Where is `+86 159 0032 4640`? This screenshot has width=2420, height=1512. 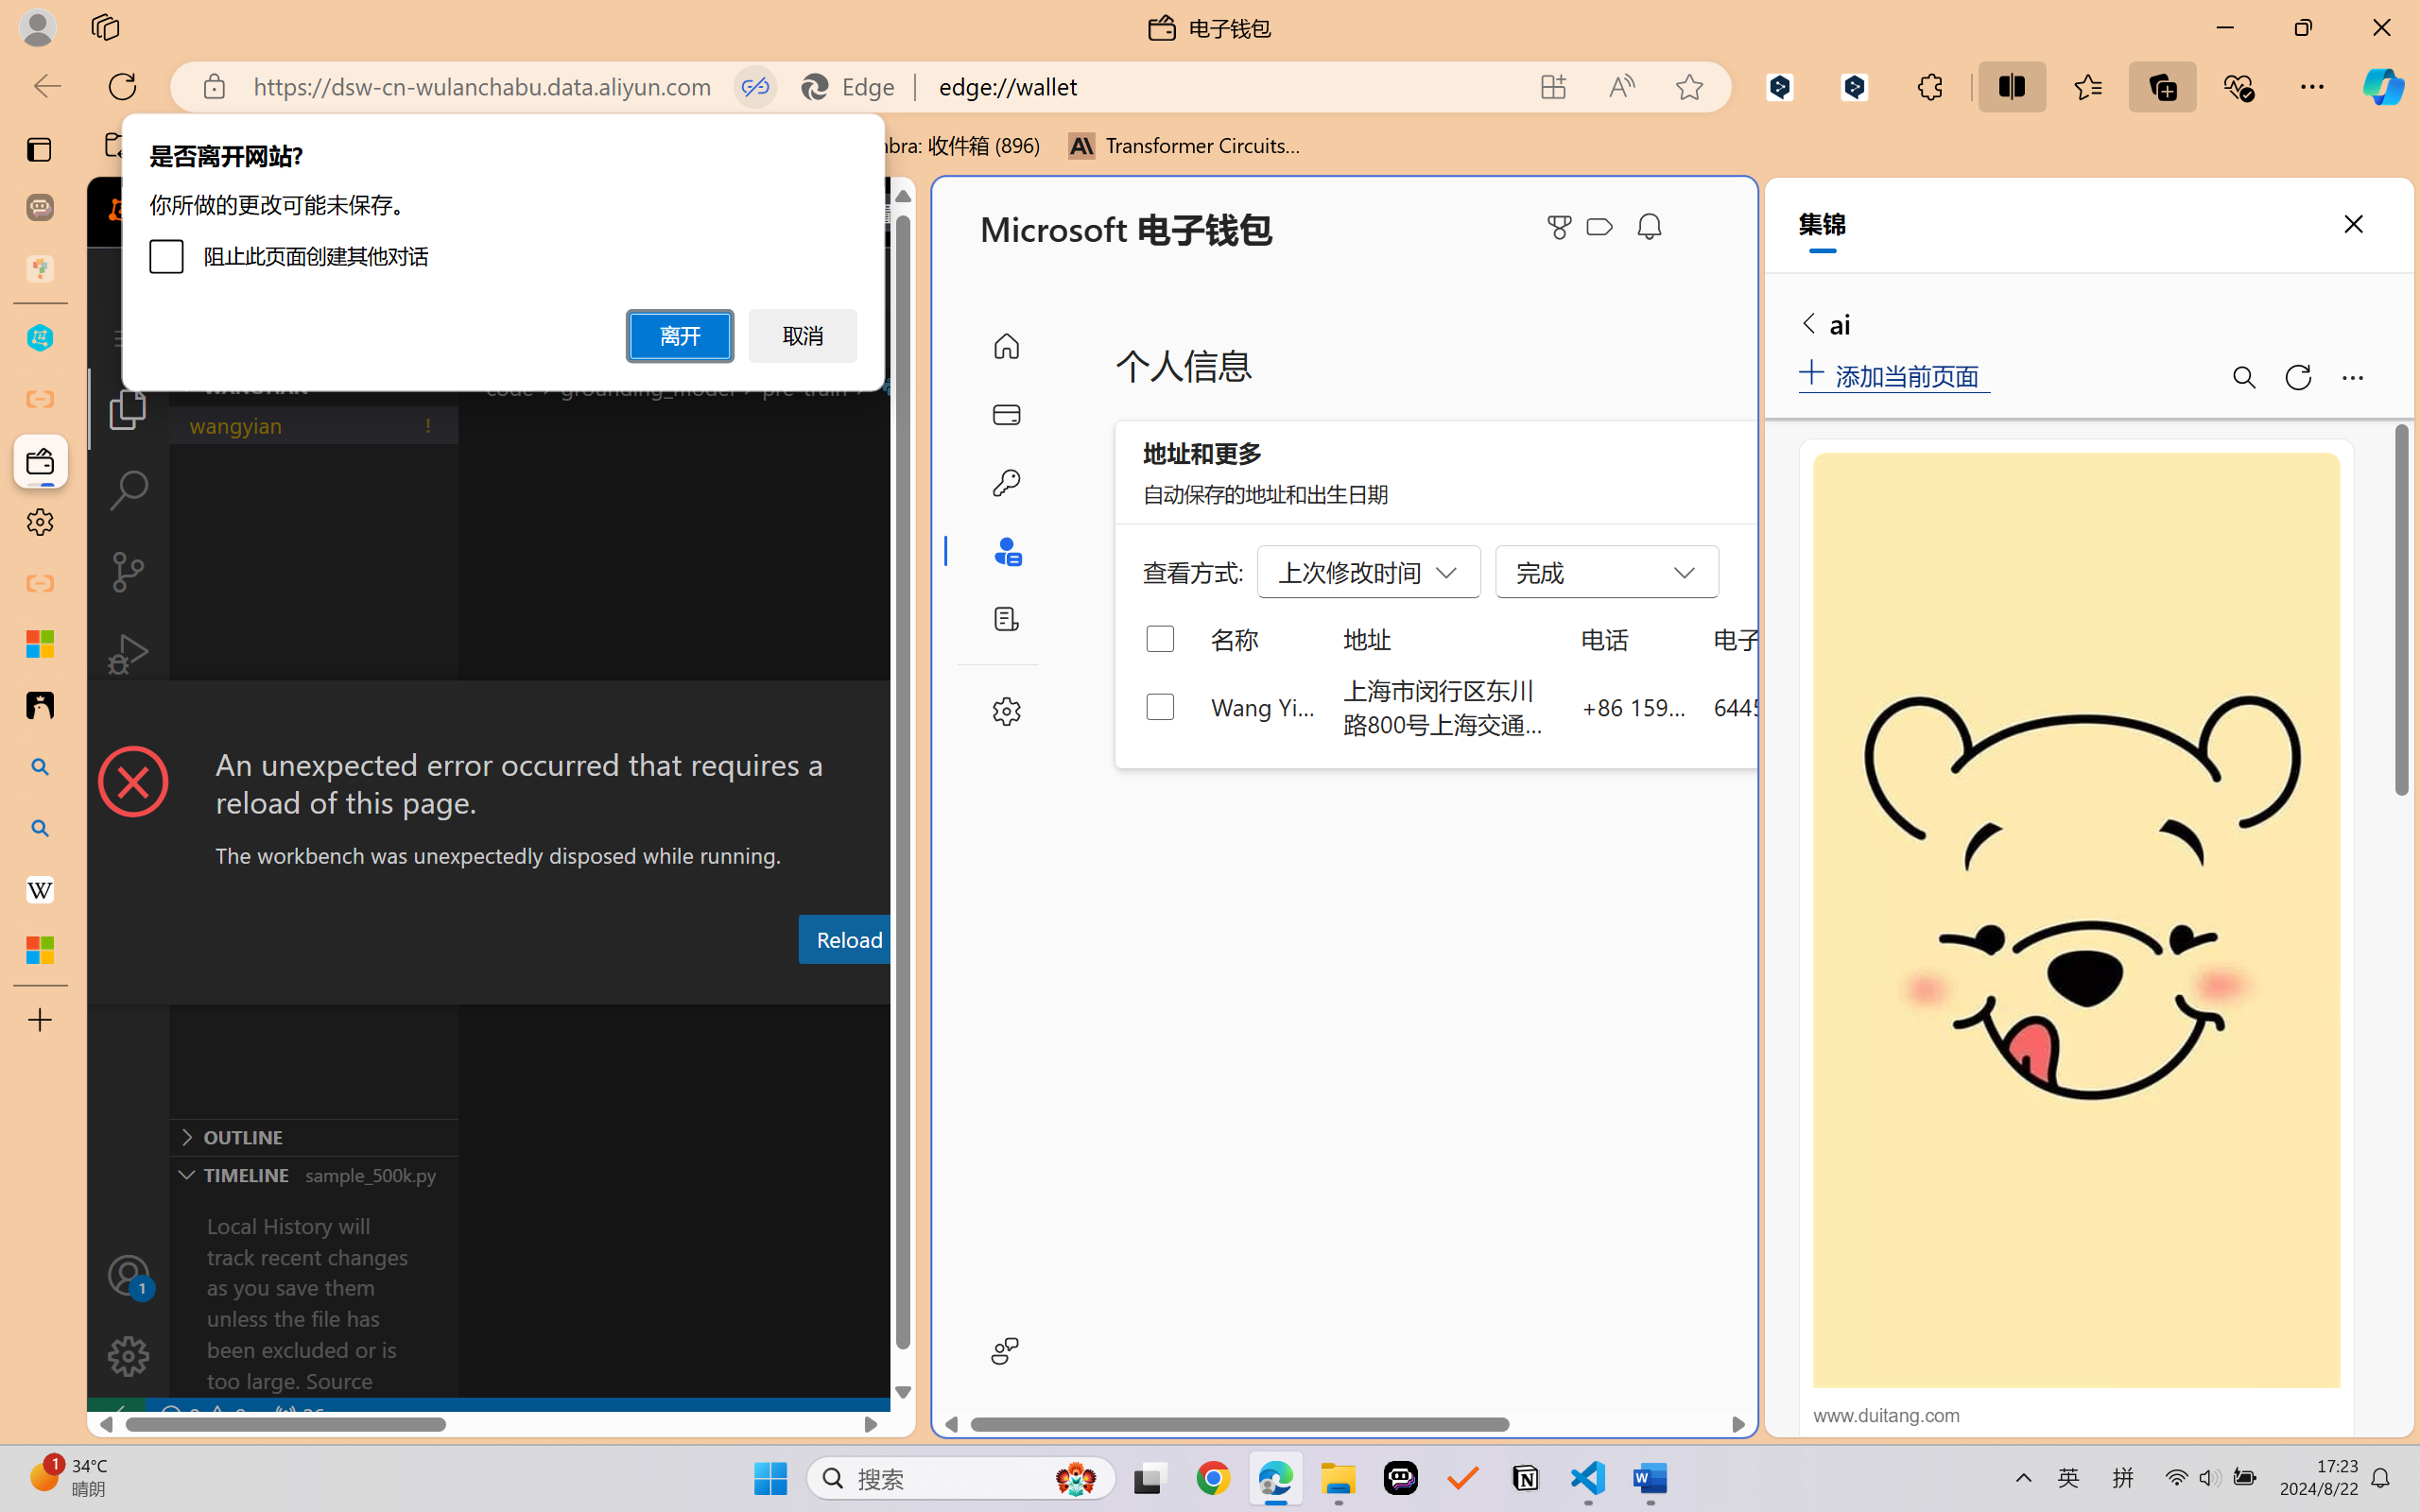
+86 159 0032 4640 is located at coordinates (1633, 706).